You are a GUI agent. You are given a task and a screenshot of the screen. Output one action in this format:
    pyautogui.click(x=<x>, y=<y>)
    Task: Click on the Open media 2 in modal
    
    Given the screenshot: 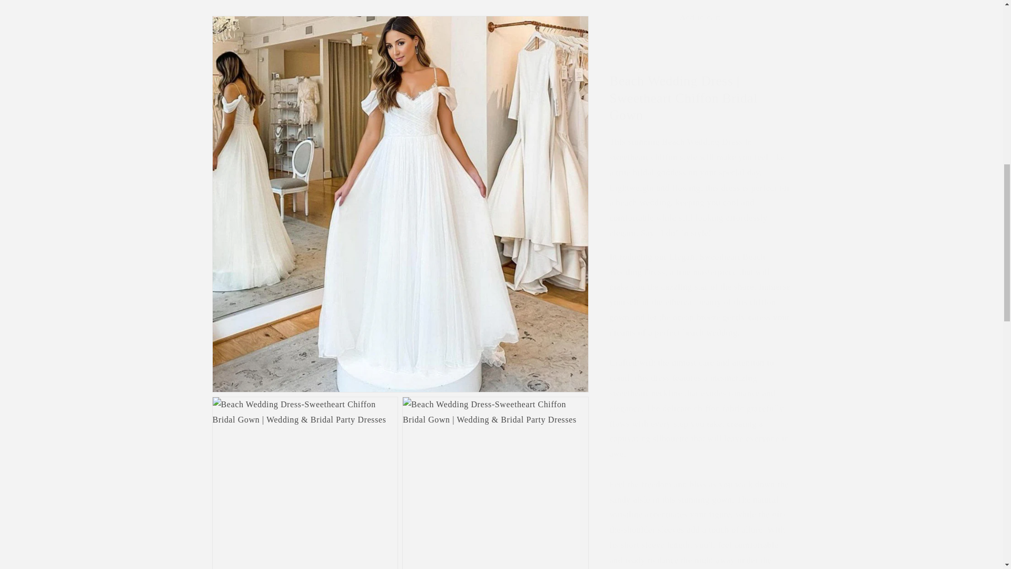 What is the action you would take?
    pyautogui.click(x=304, y=76)
    